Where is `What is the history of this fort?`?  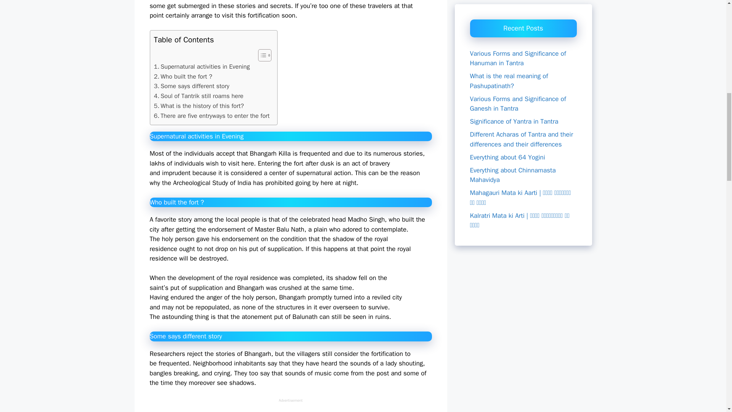
What is the history of this fort? is located at coordinates (199, 106).